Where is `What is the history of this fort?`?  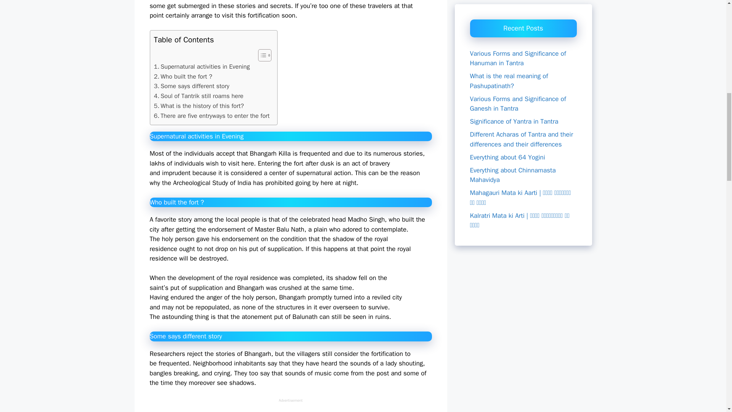
What is the history of this fort? is located at coordinates (199, 106).